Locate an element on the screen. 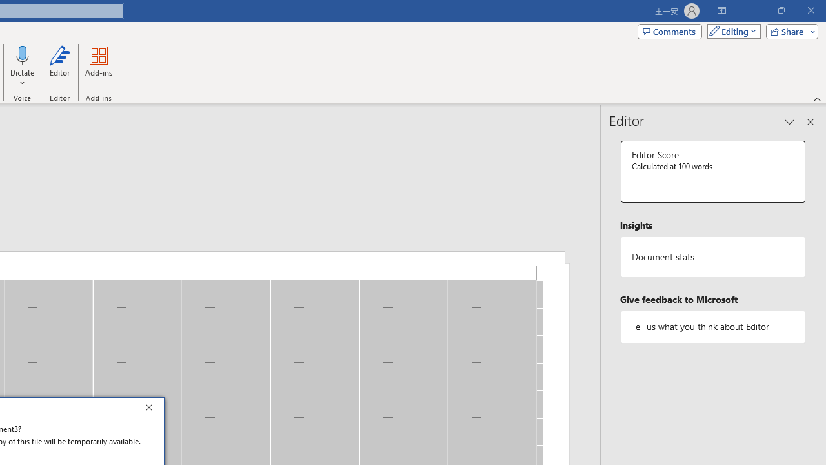  Dictate is located at coordinates (23, 66).